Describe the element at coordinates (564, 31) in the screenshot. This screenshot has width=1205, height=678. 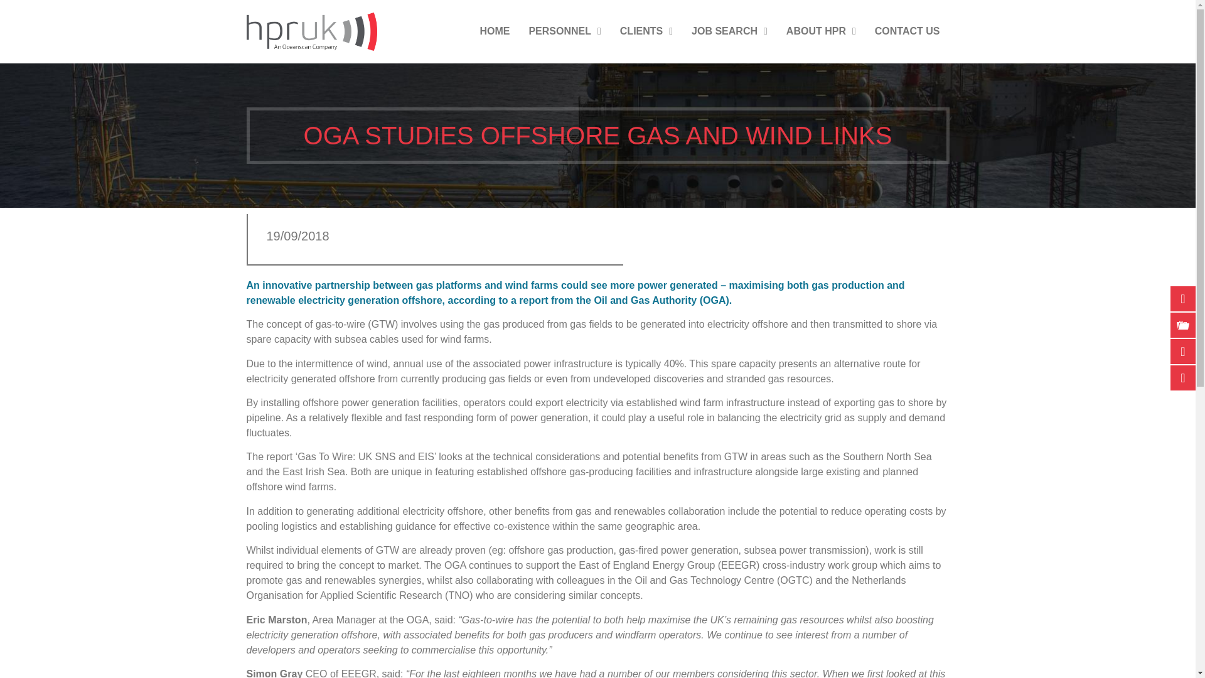
I see `PERSONNEL` at that location.